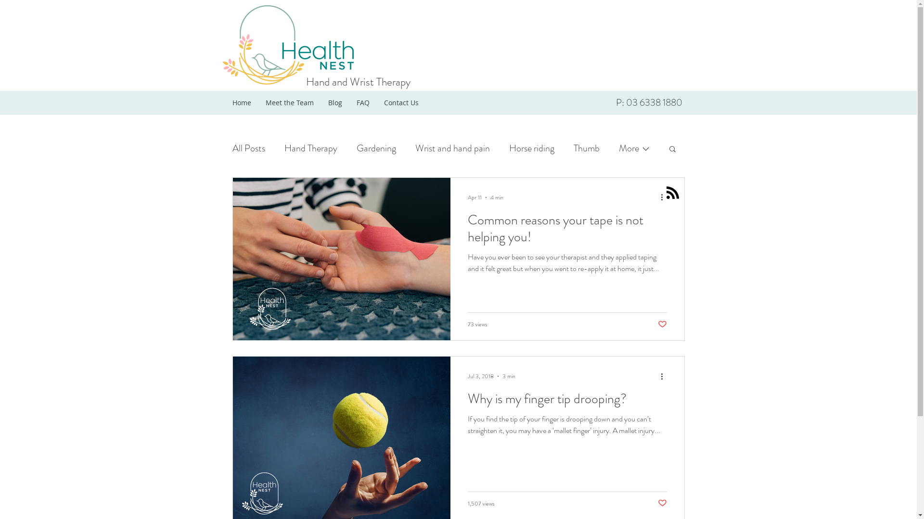  I want to click on All Posts, so click(248, 148).